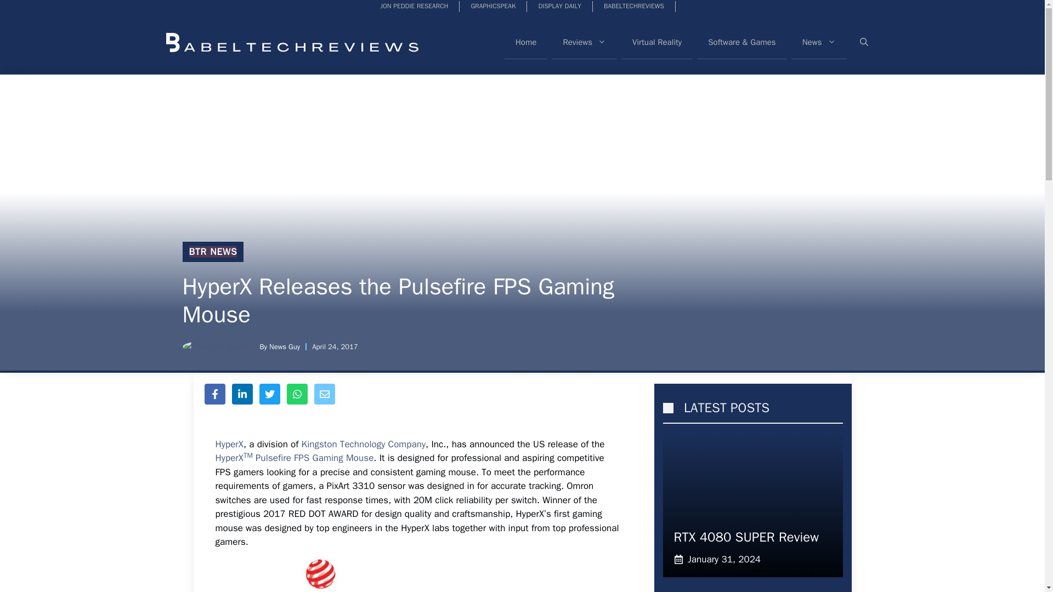 Image resolution: width=1053 pixels, height=592 pixels. I want to click on News, so click(819, 42).